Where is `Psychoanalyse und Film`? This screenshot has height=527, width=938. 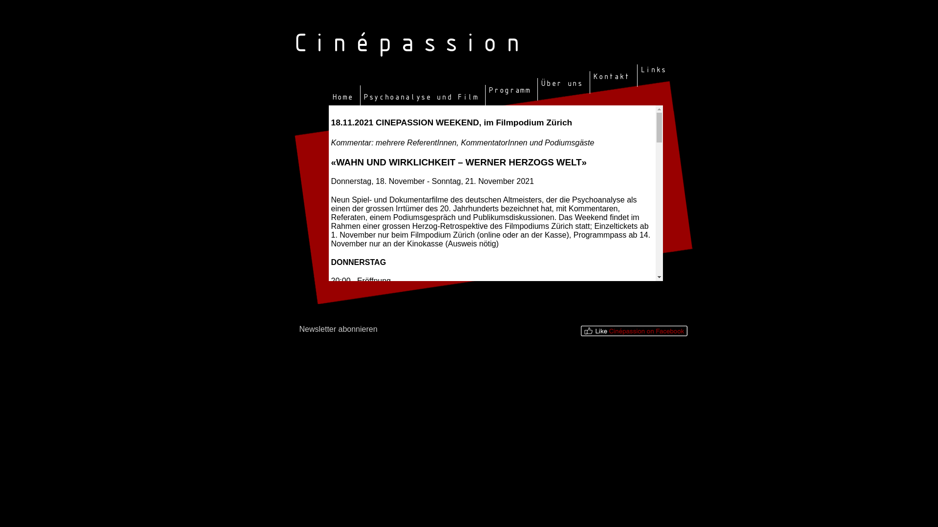
Psychoanalyse und Film is located at coordinates (420, 98).